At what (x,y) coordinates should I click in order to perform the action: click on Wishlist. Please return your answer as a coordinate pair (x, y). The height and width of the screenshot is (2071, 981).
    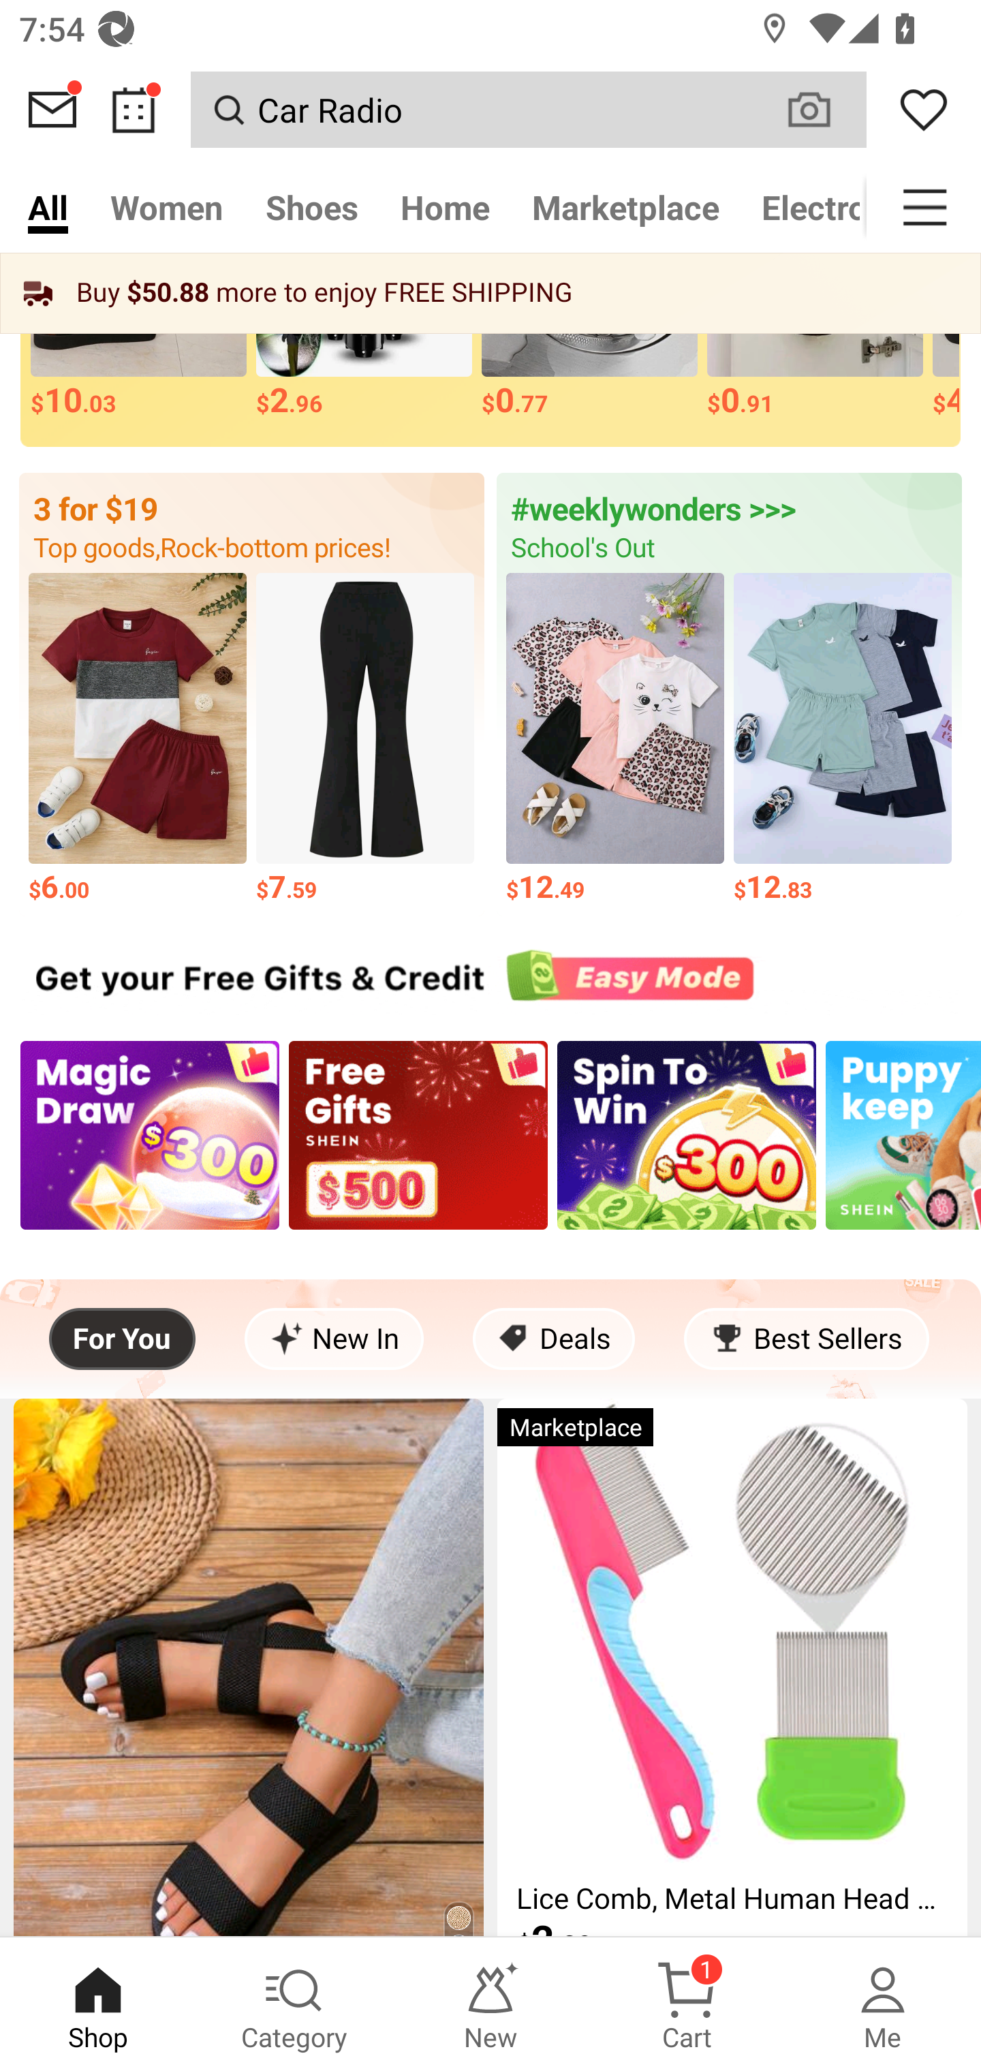
    Looking at the image, I should click on (924, 110).